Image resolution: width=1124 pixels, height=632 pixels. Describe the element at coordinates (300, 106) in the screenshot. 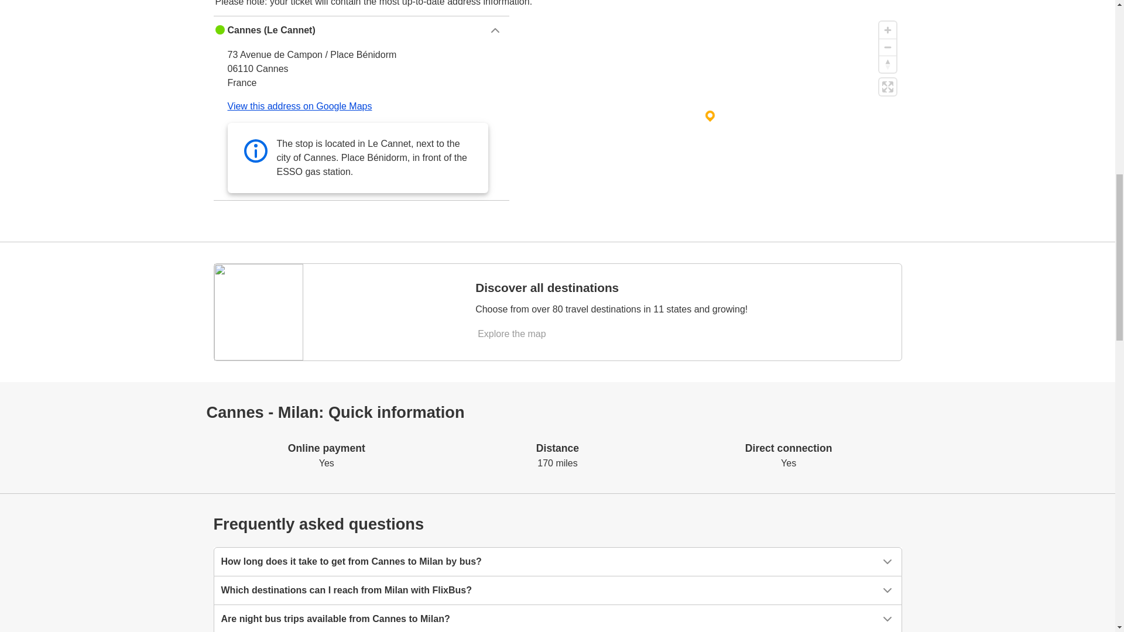

I see `View this address on Google Maps` at that location.